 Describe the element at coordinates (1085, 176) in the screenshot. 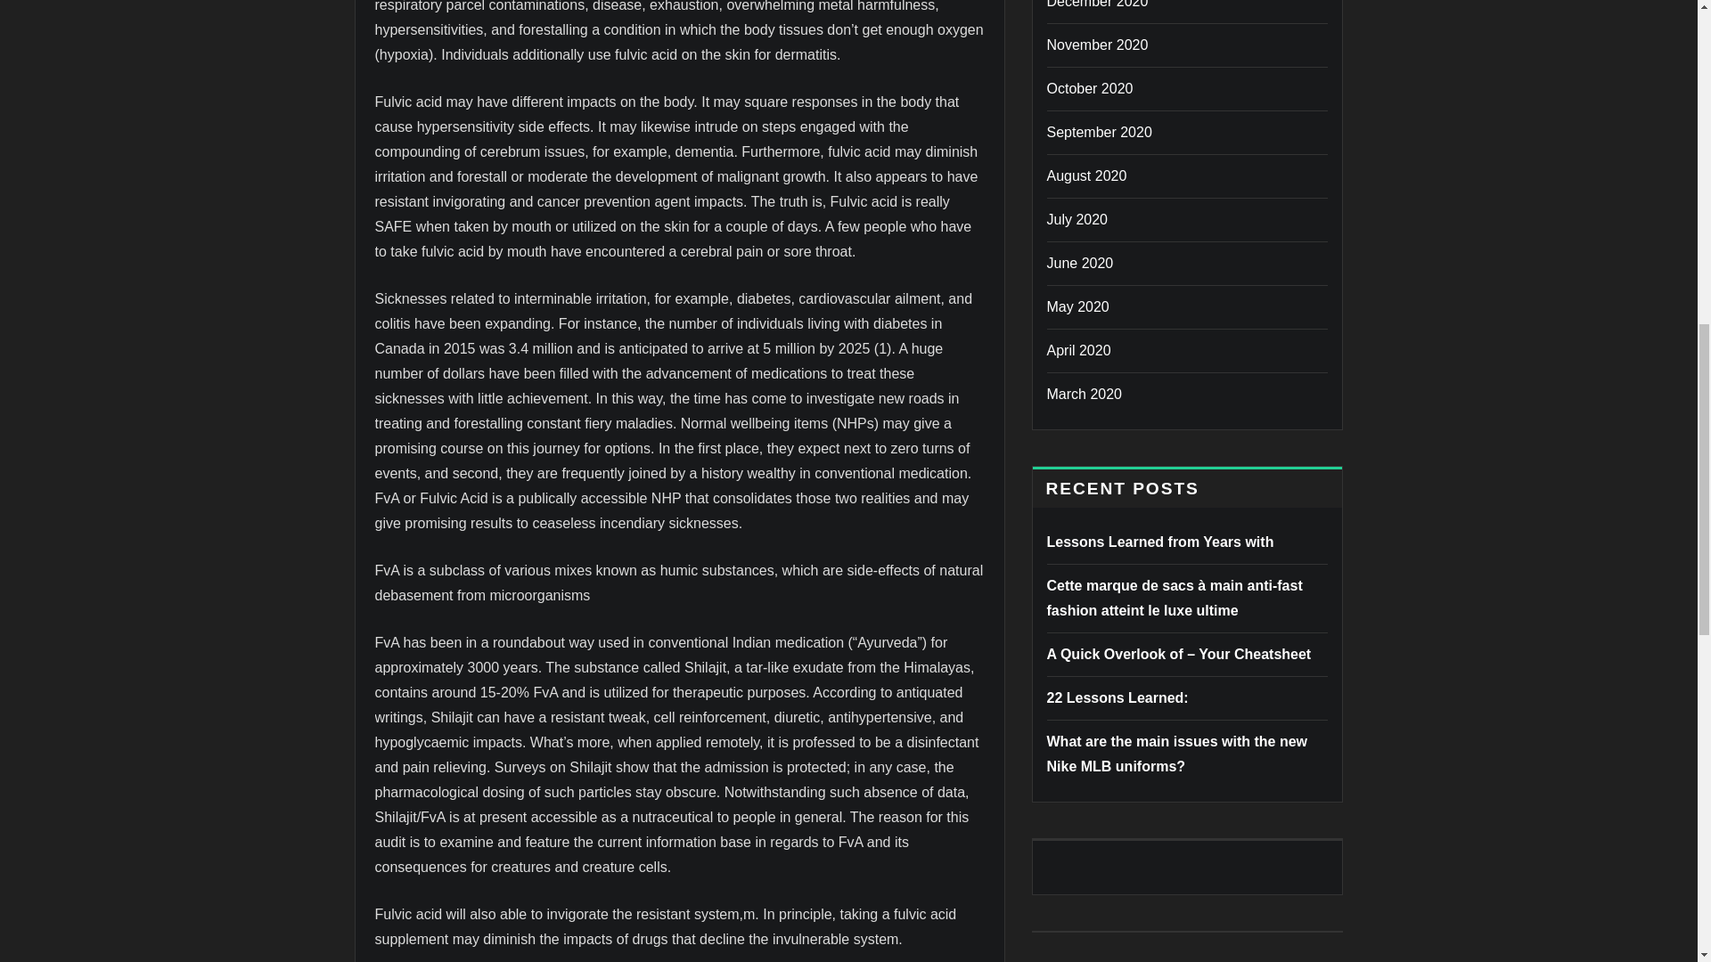

I see `August 2020` at that location.